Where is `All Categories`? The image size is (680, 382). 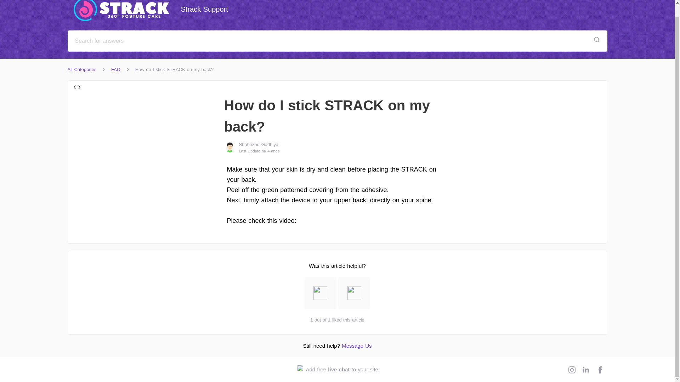
All Categories is located at coordinates (151, 11).